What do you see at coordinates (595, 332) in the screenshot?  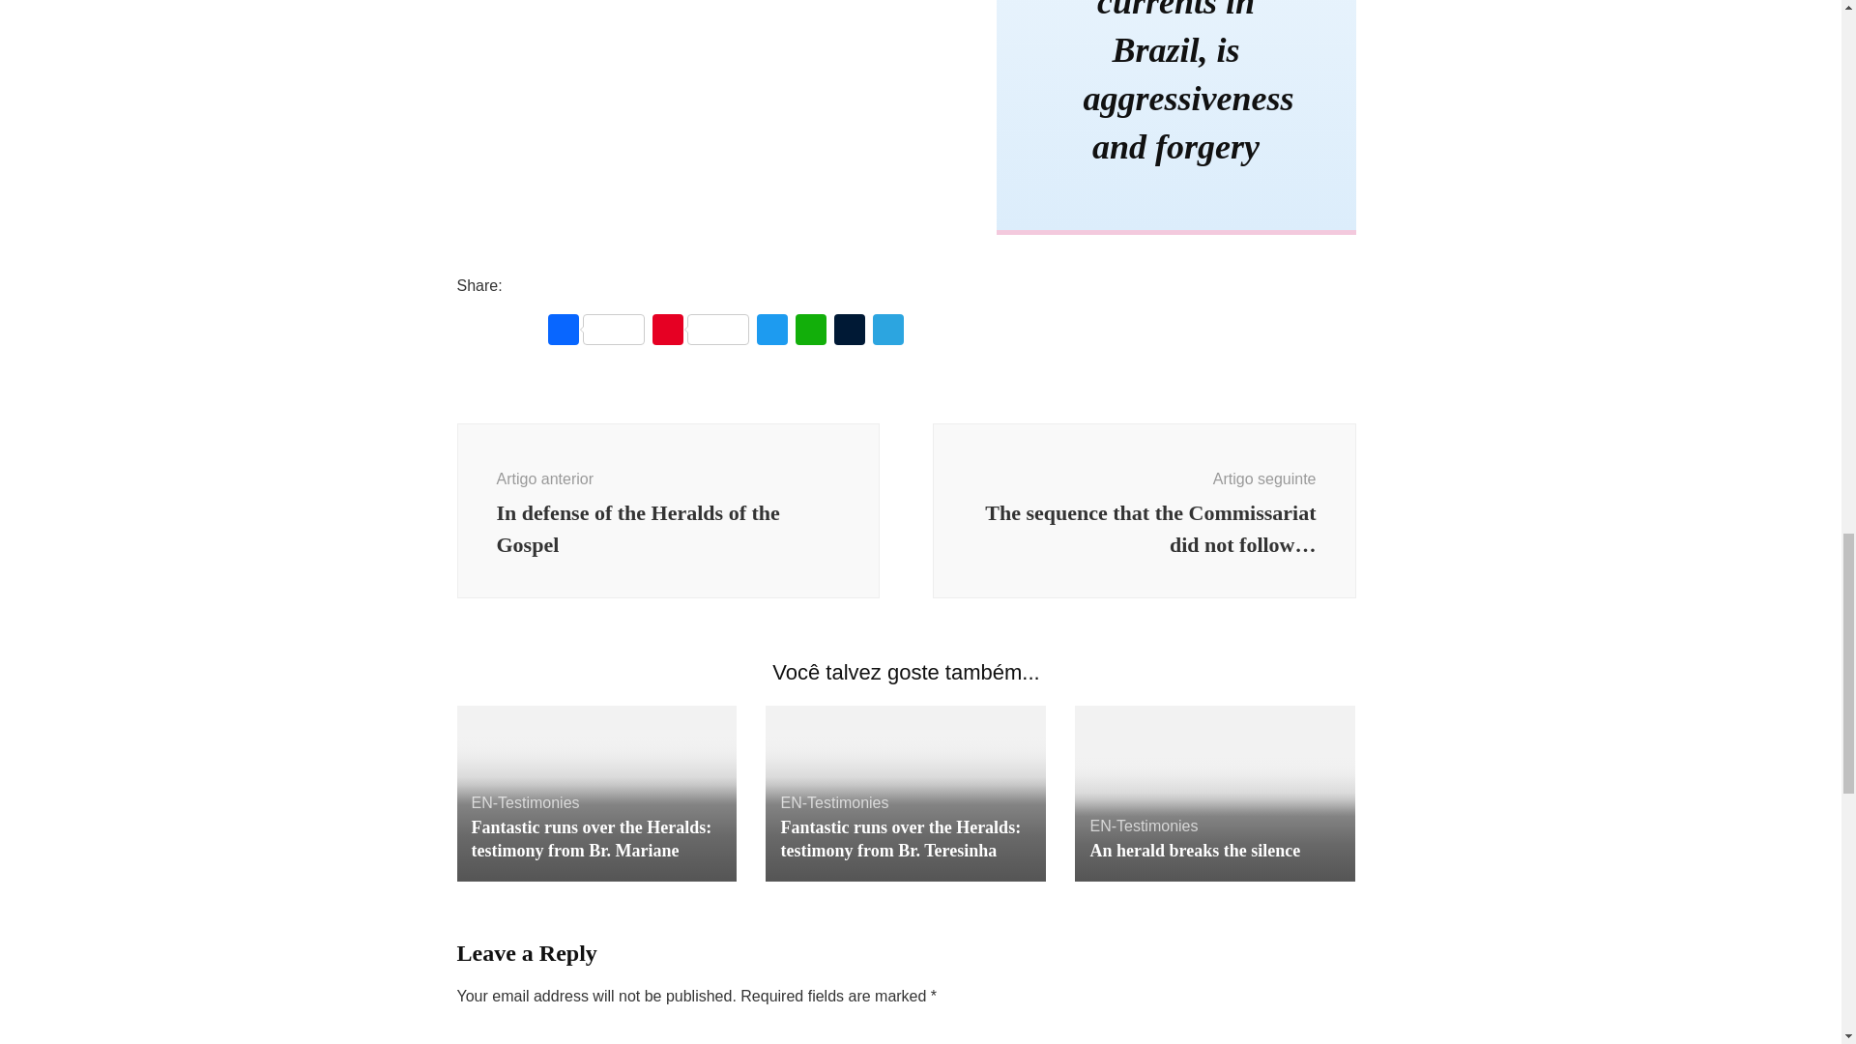 I see `Facebook` at bounding box center [595, 332].